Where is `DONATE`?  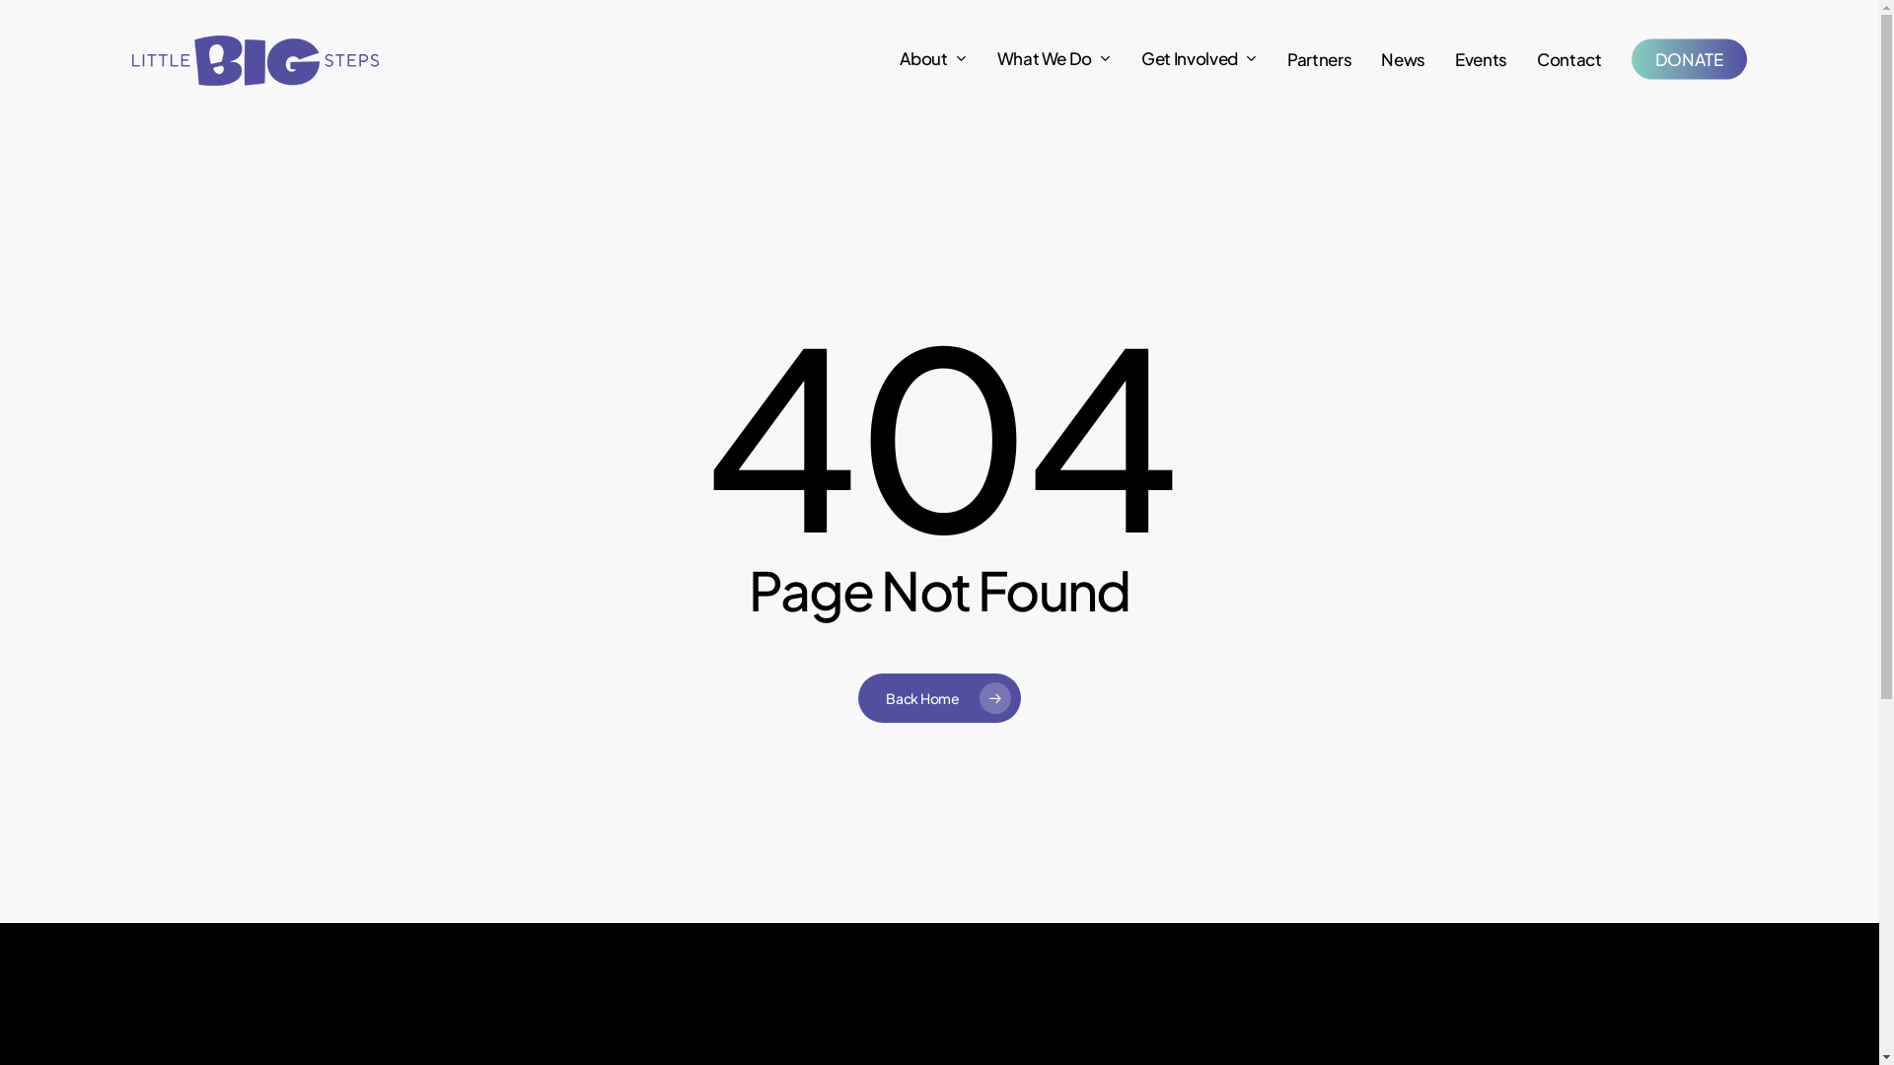 DONATE is located at coordinates (1689, 59).